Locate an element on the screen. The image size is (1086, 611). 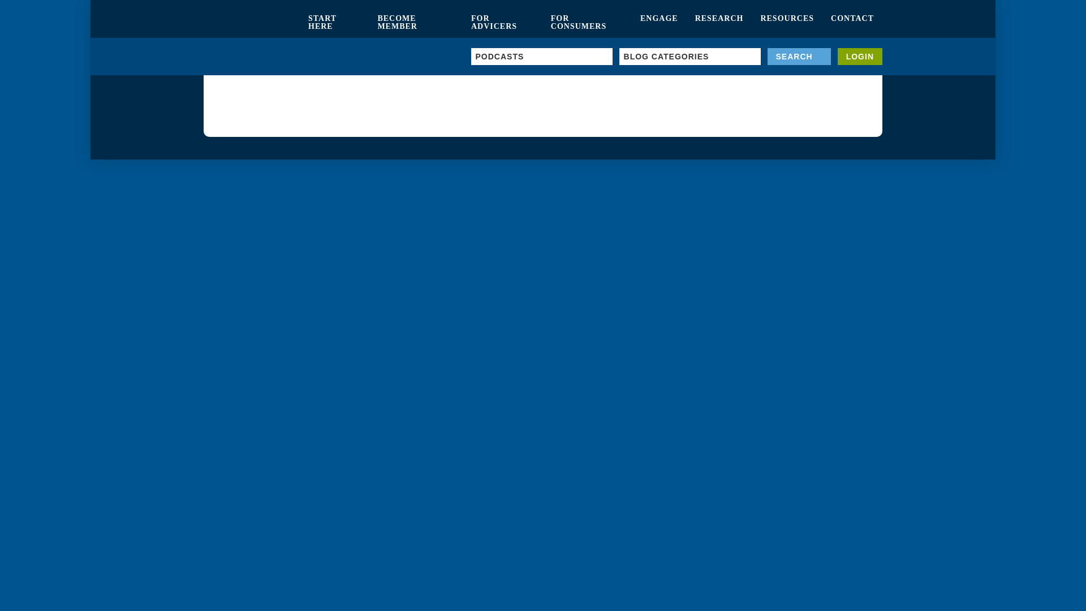
ENGAGE is located at coordinates (659, 23).